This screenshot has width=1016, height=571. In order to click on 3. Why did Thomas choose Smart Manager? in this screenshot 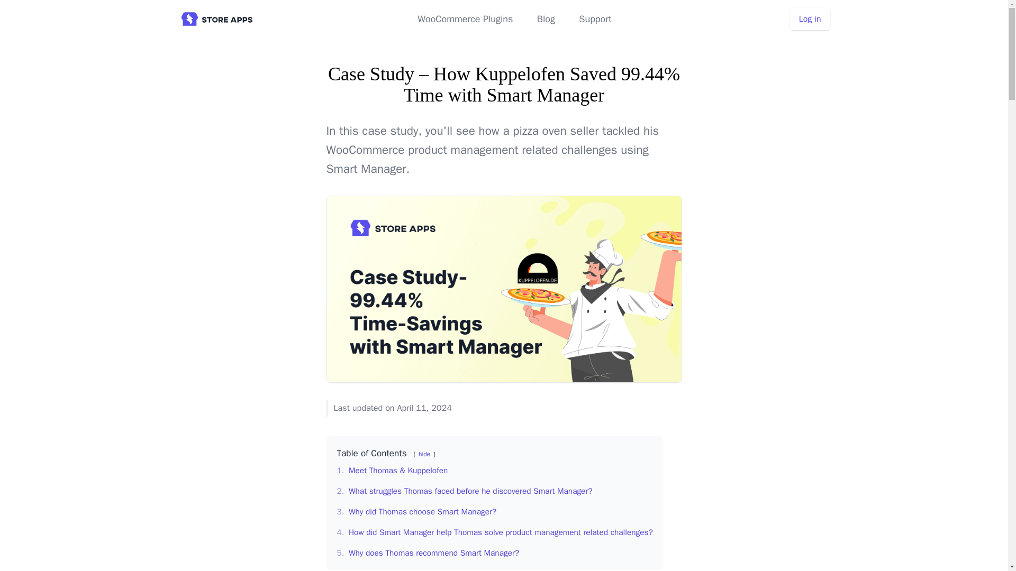, I will do `click(416, 512)`.